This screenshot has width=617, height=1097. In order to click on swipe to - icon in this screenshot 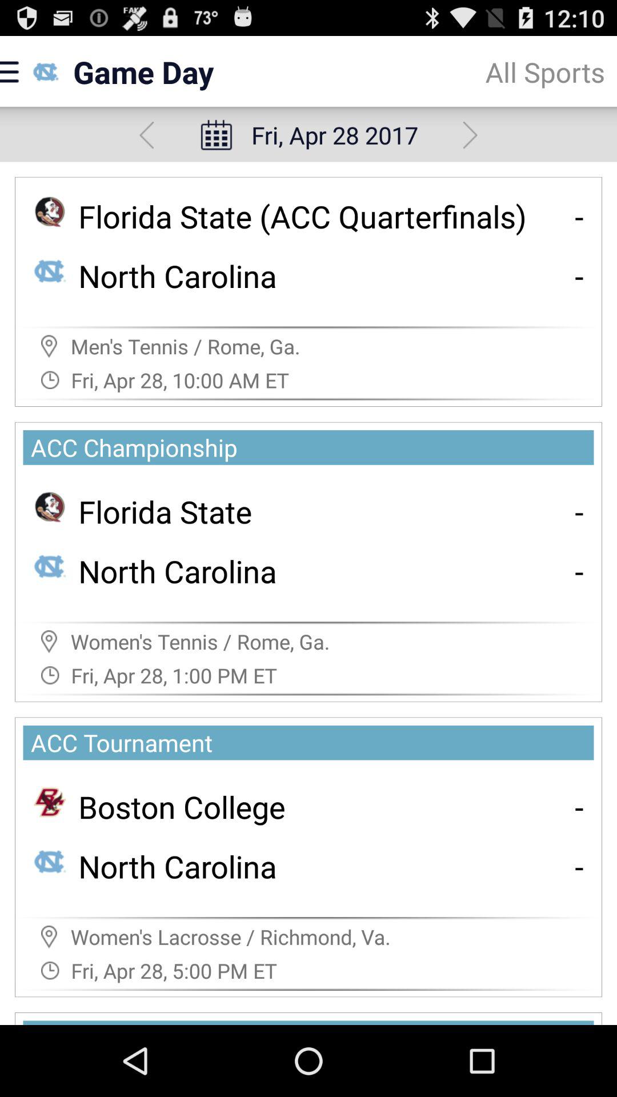, I will do `click(579, 275)`.